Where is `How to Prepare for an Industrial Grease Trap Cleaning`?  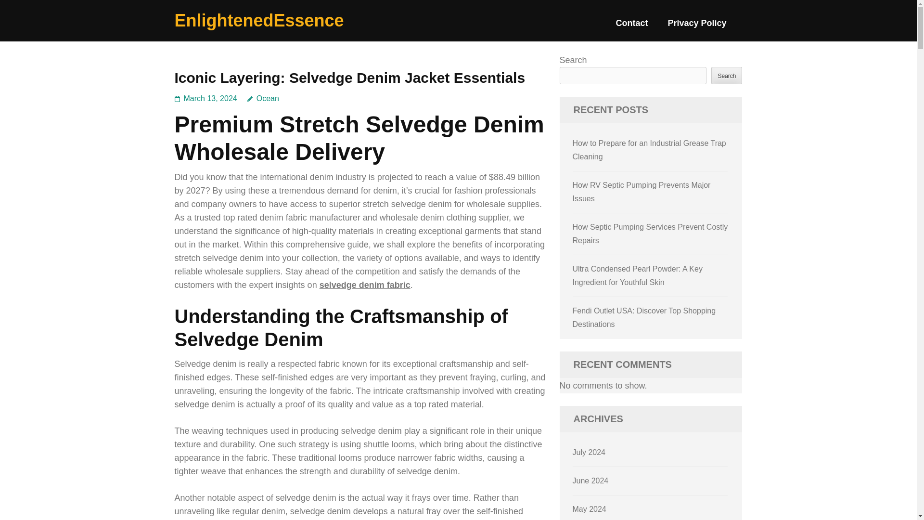
How to Prepare for an Industrial Grease Trap Cleaning is located at coordinates (650, 150).